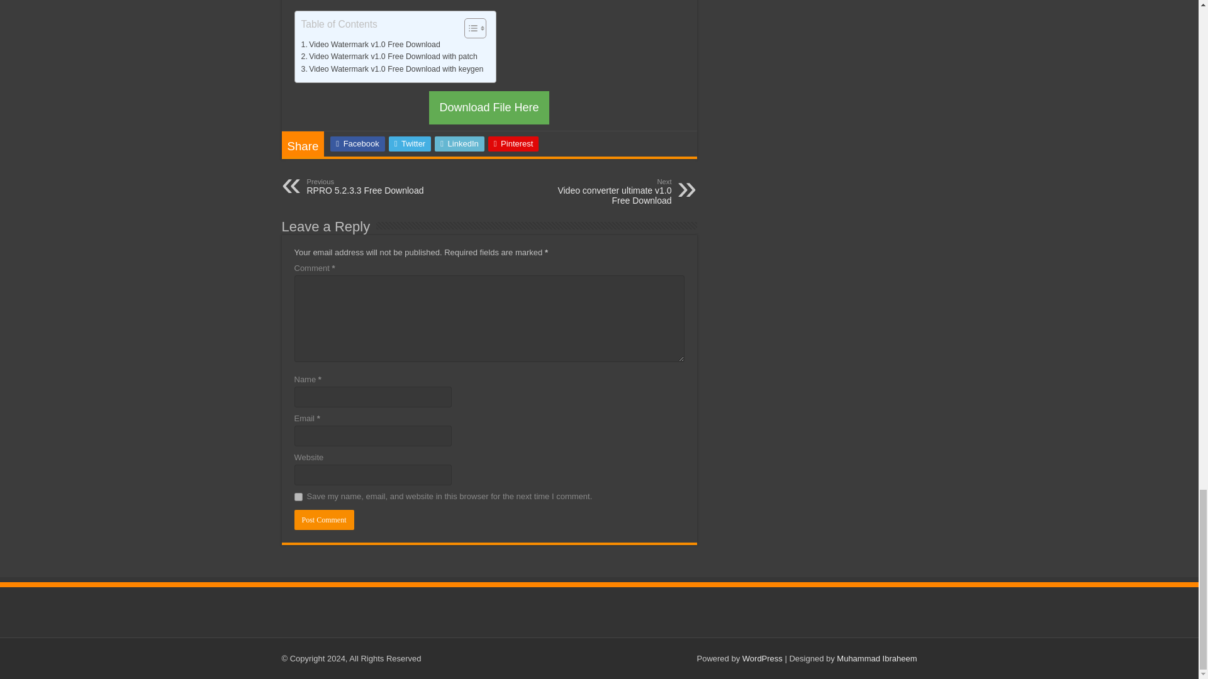 Image resolution: width=1208 pixels, height=679 pixels. I want to click on Video Watermark v1.0 Free Download with keygen, so click(392, 69).